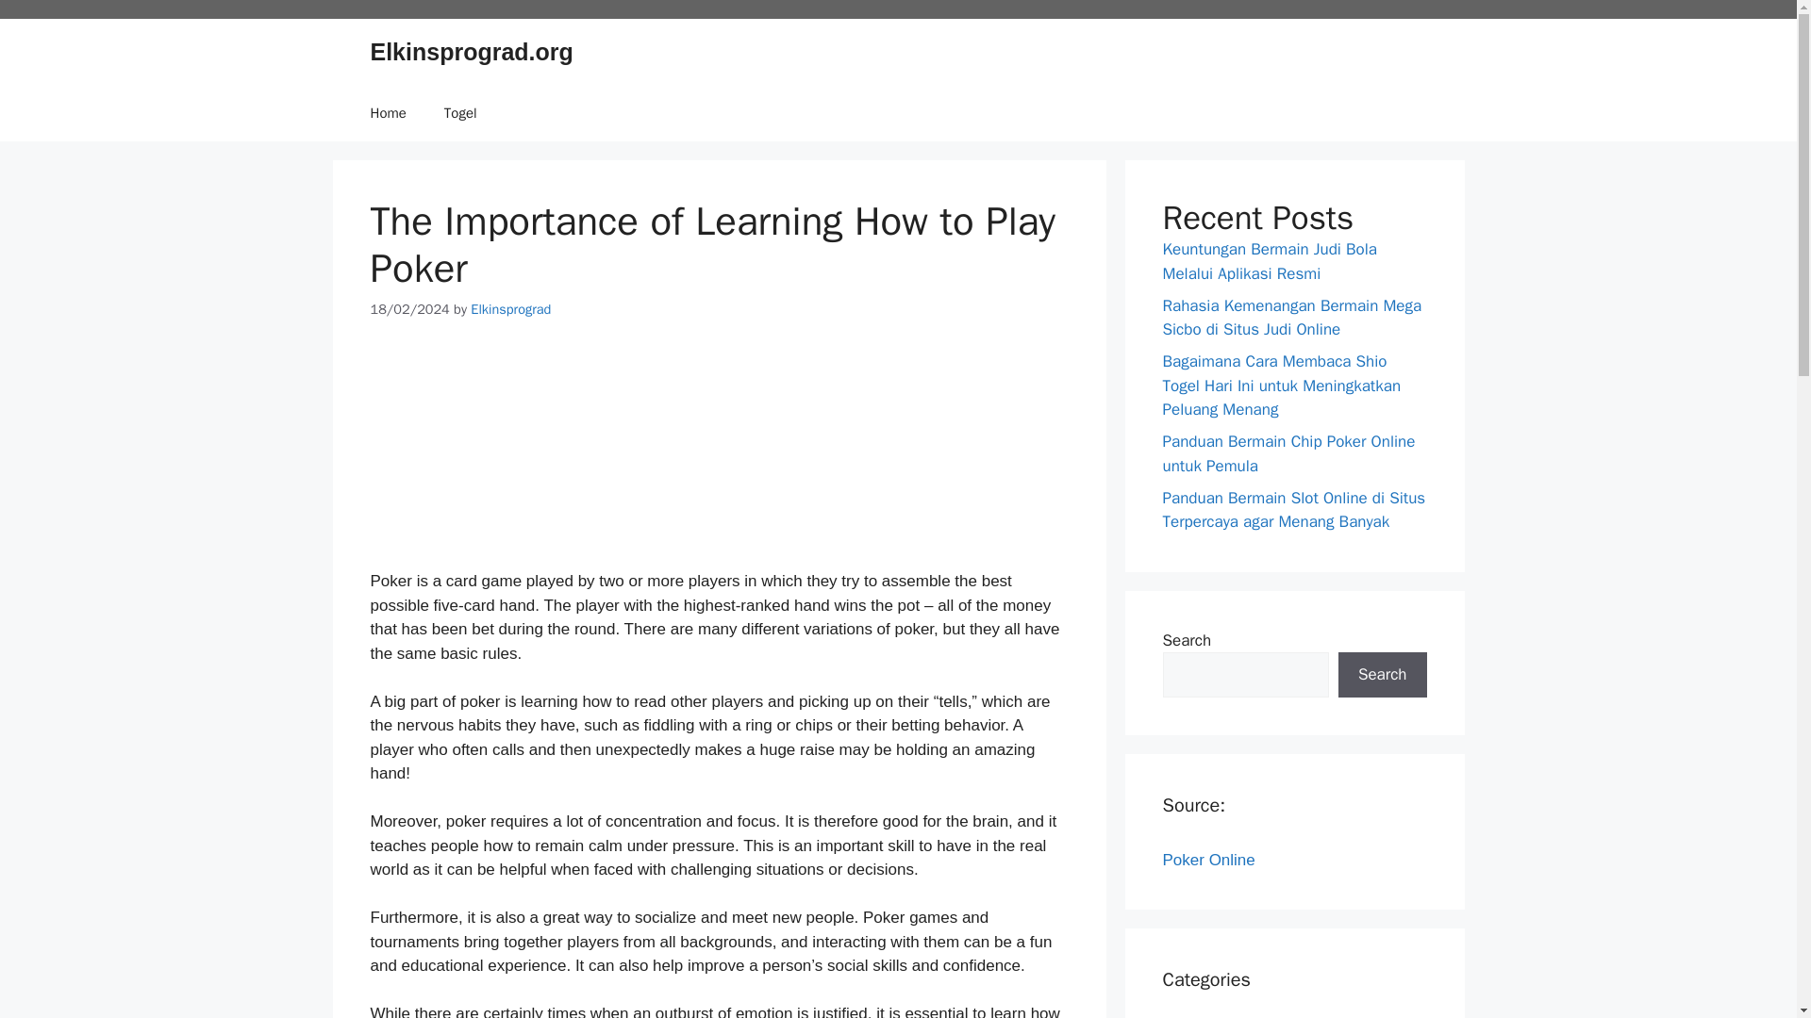  Describe the element at coordinates (510, 308) in the screenshot. I see `Elkinsprograd` at that location.